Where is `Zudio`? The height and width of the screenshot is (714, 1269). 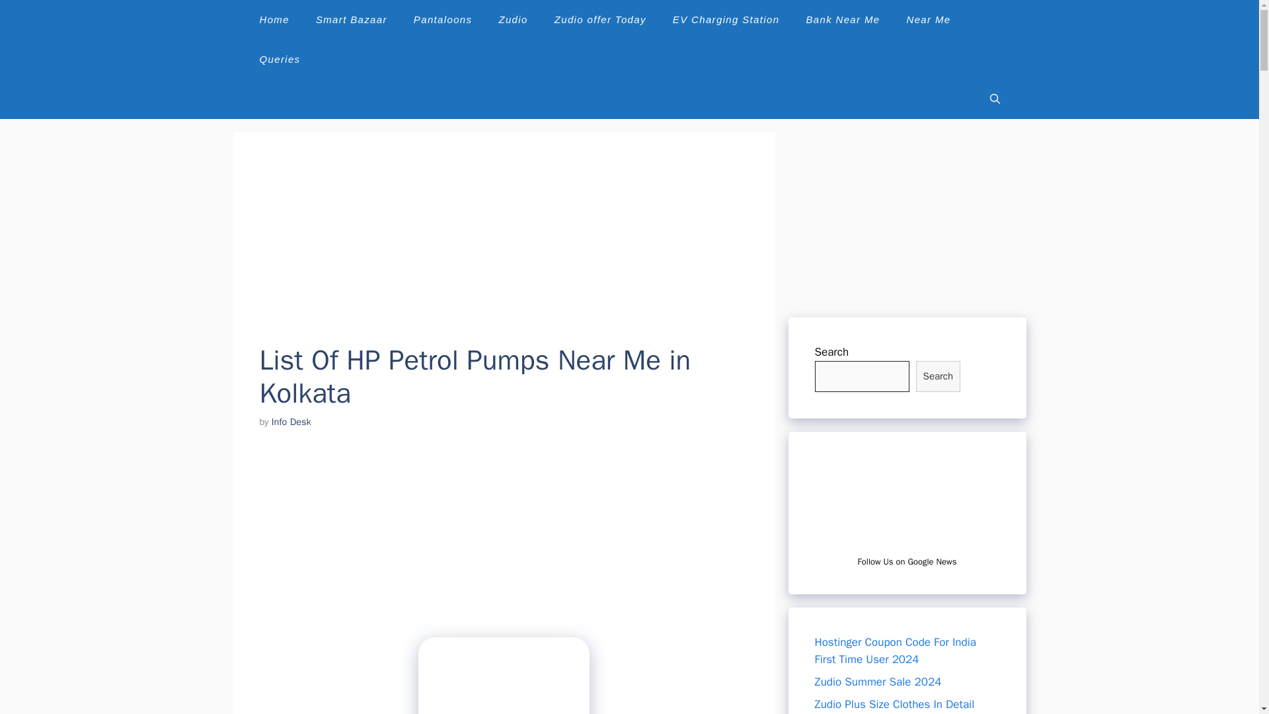
Zudio is located at coordinates (512, 20).